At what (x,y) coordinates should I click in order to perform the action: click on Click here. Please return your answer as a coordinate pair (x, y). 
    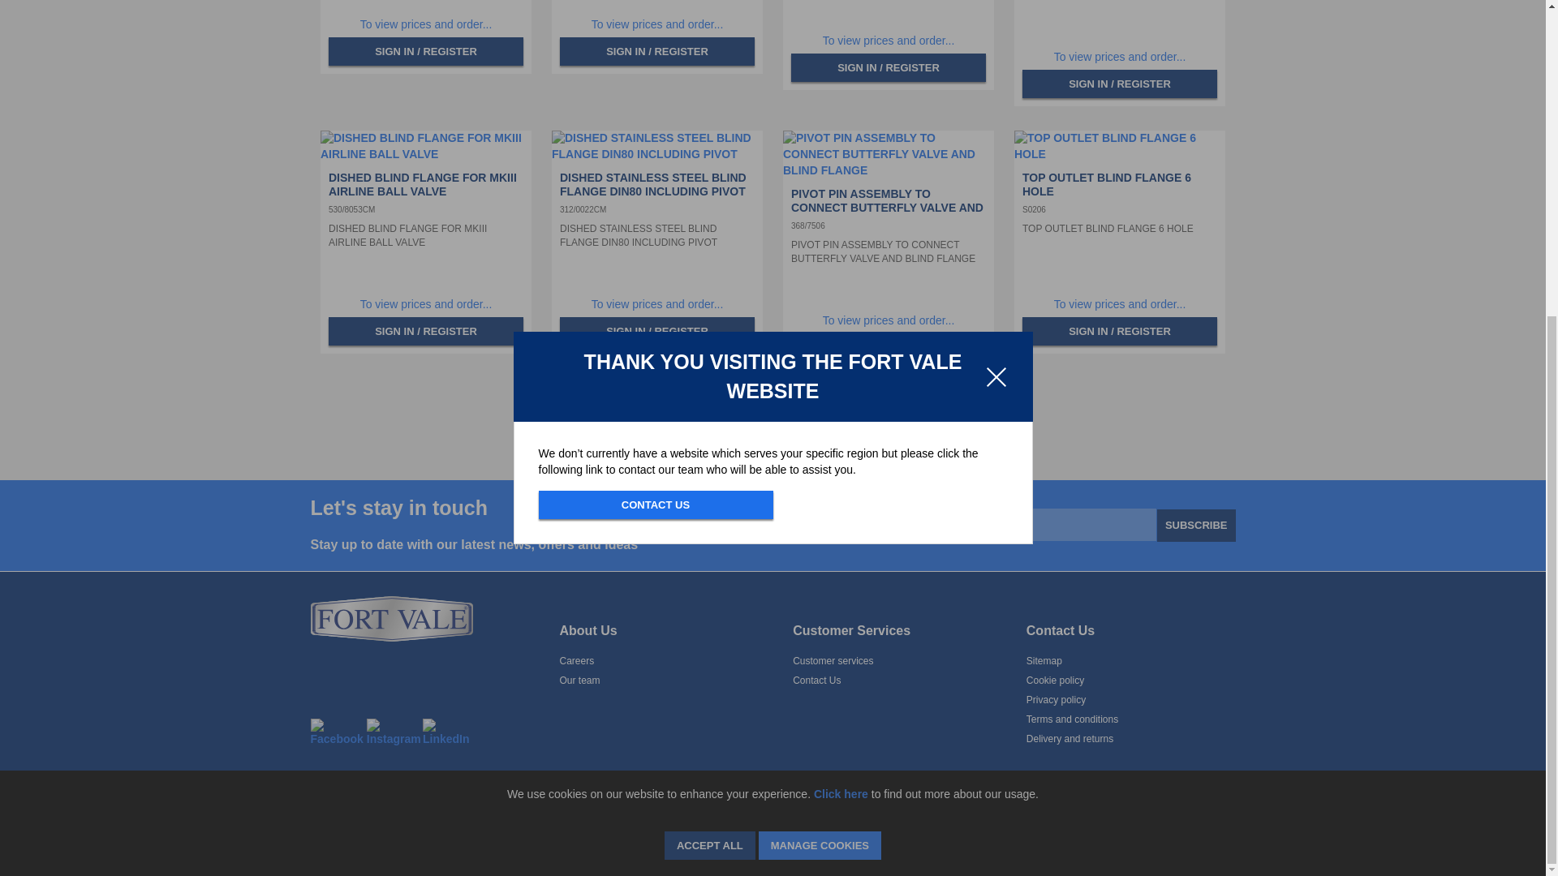
    Looking at the image, I should click on (841, 307).